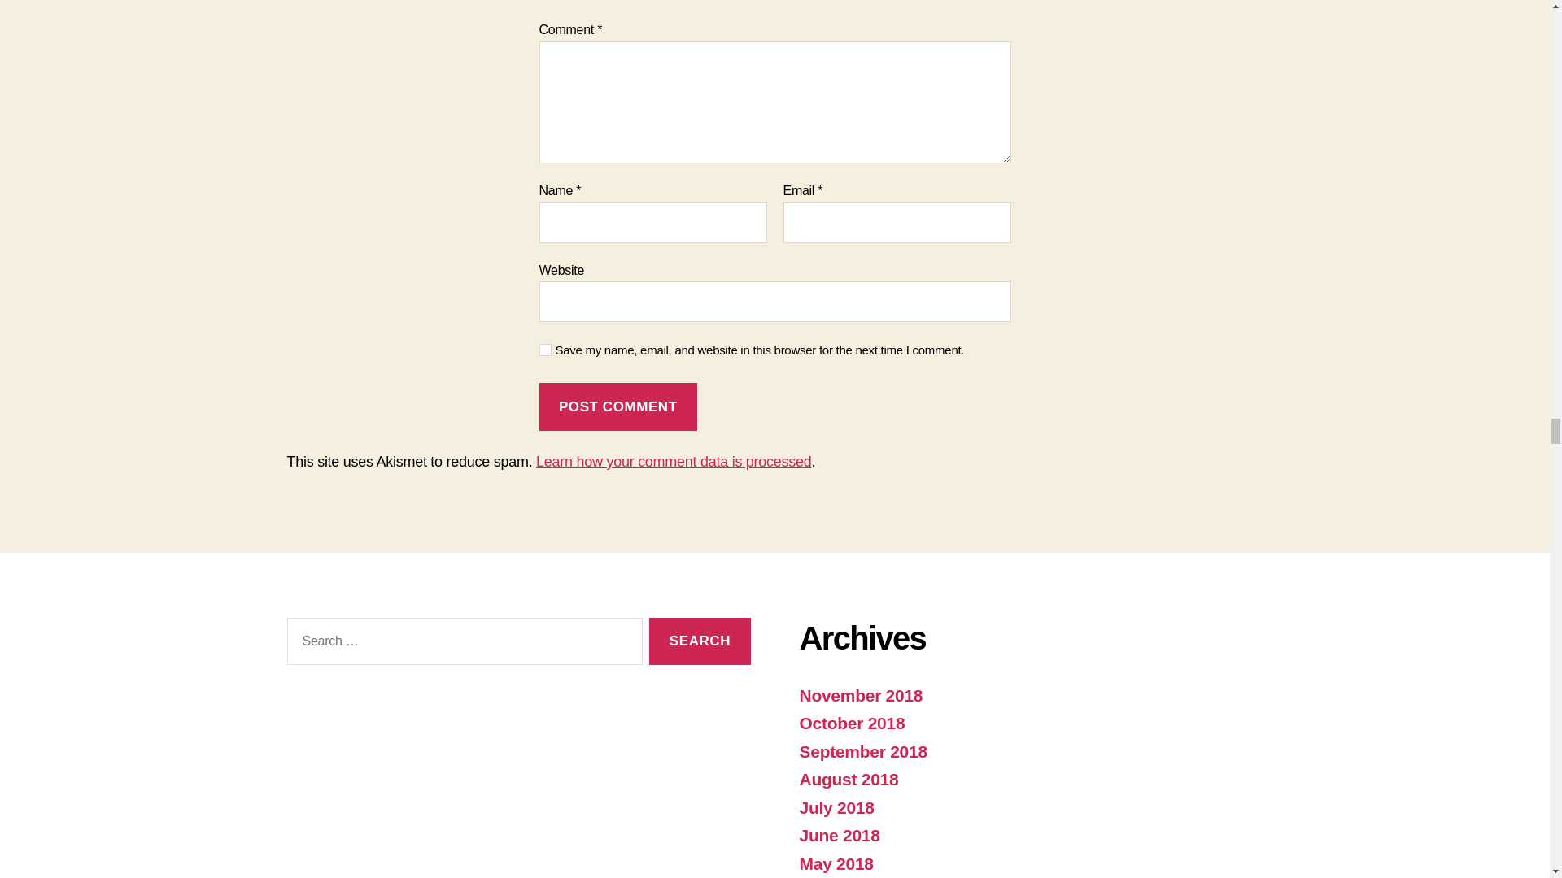 The height and width of the screenshot is (878, 1562). What do you see at coordinates (617, 406) in the screenshot?
I see `Post Comment` at bounding box center [617, 406].